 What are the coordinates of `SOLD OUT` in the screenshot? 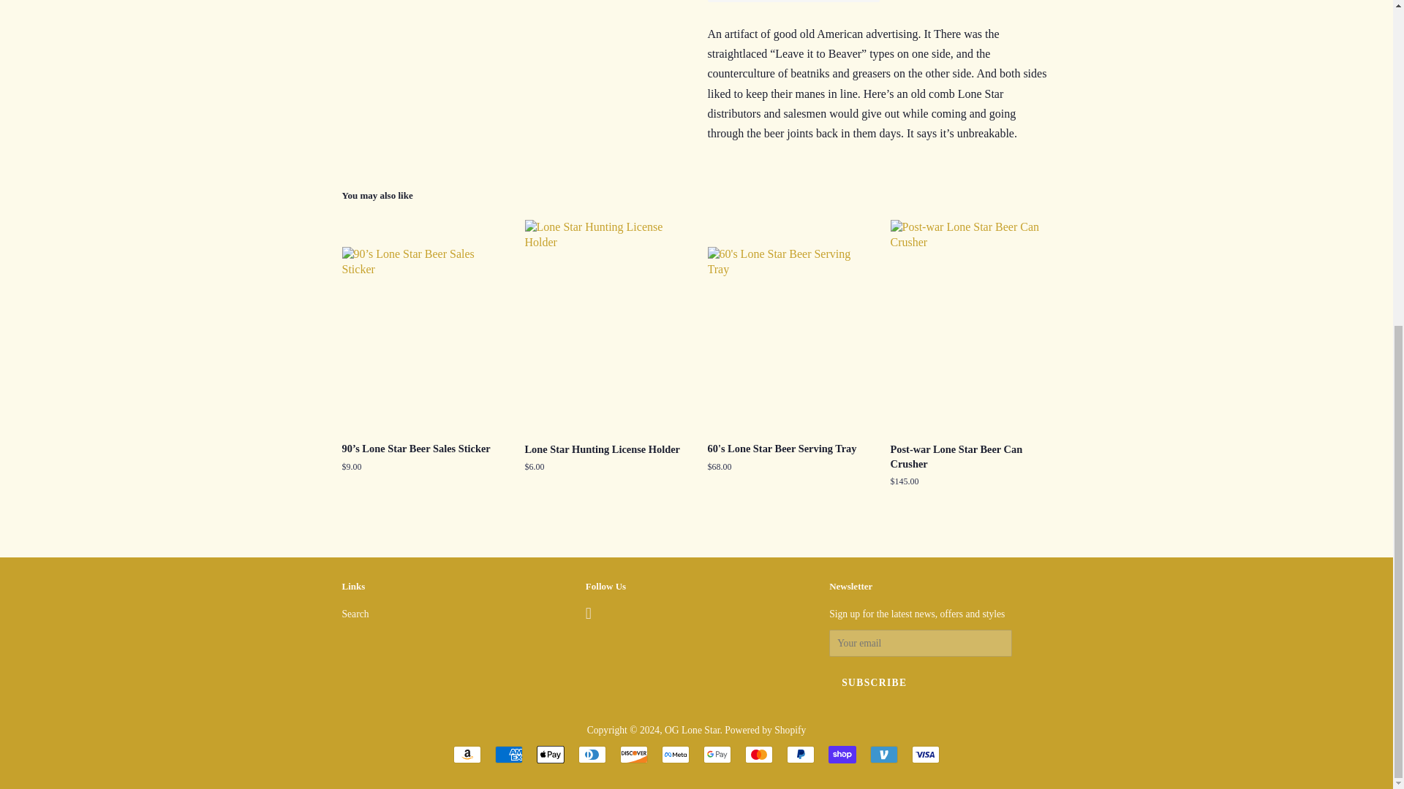 It's located at (793, 1).